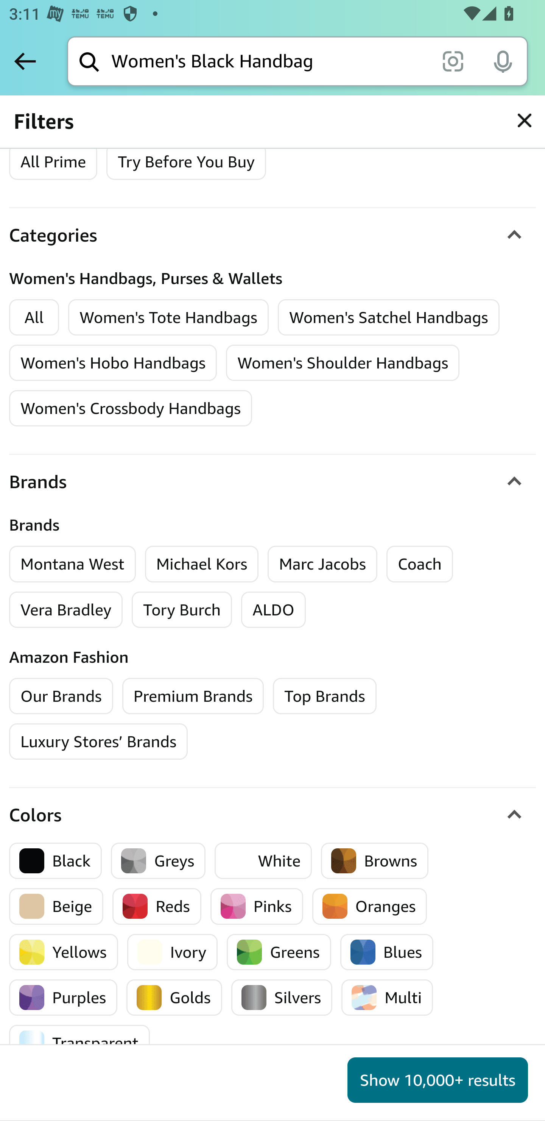  Describe the element at coordinates (34, 318) in the screenshot. I see `All` at that location.